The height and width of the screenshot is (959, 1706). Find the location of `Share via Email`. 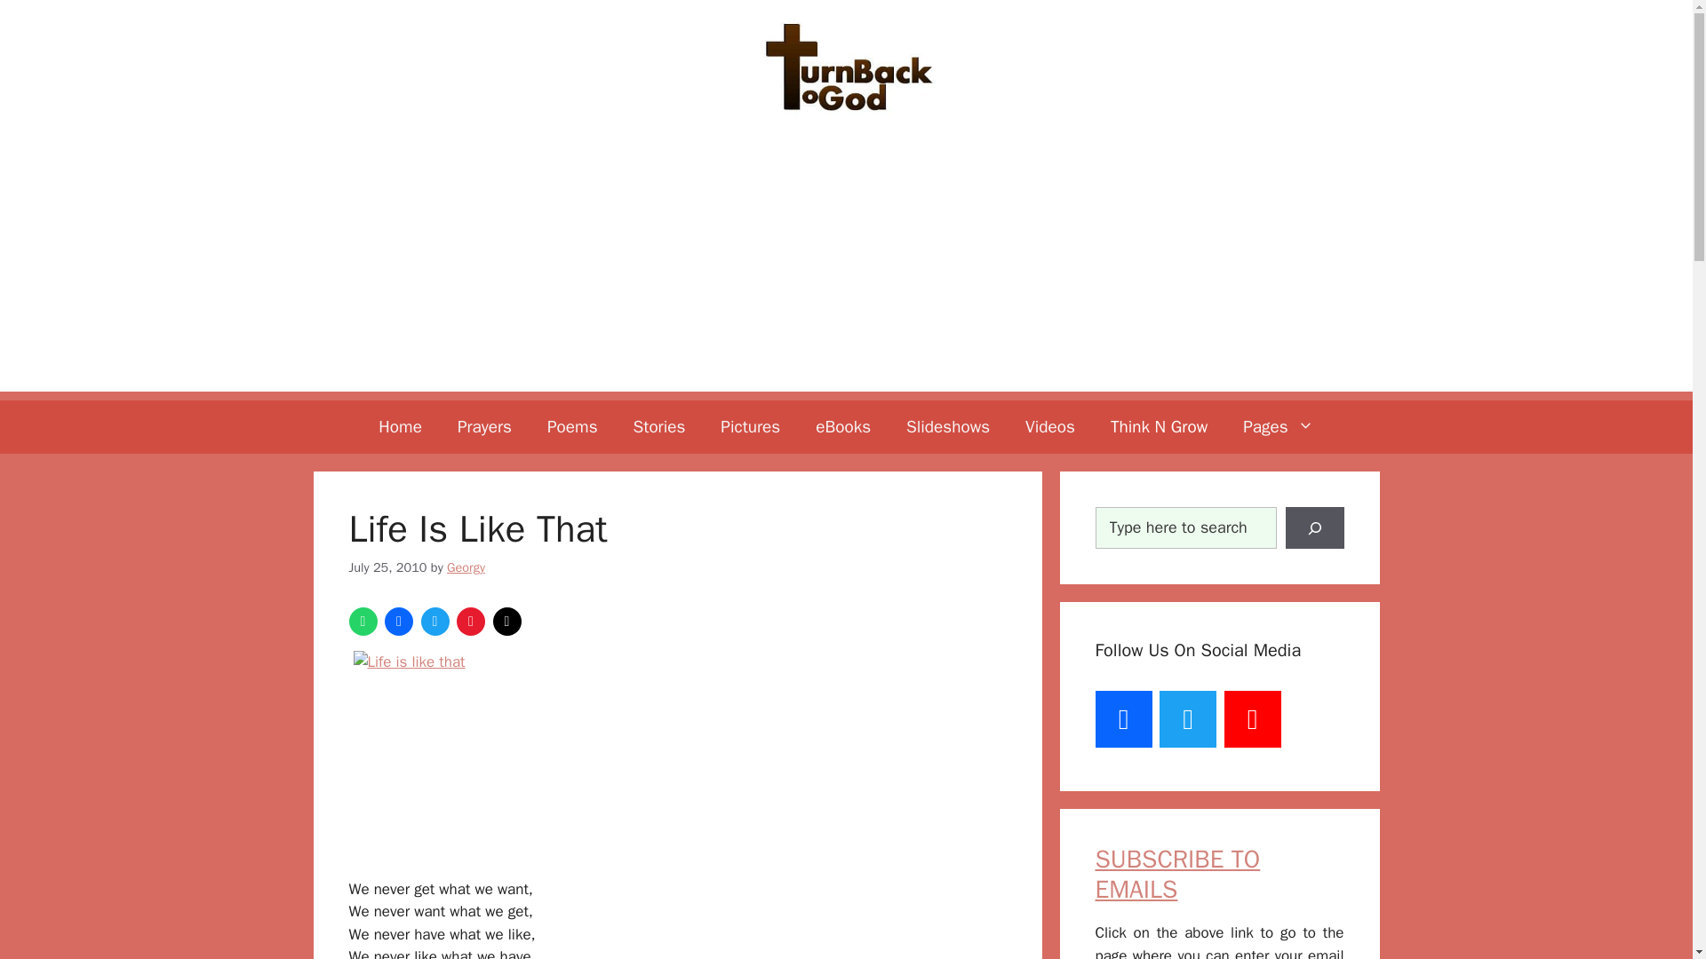

Share via Email is located at coordinates (506, 622).